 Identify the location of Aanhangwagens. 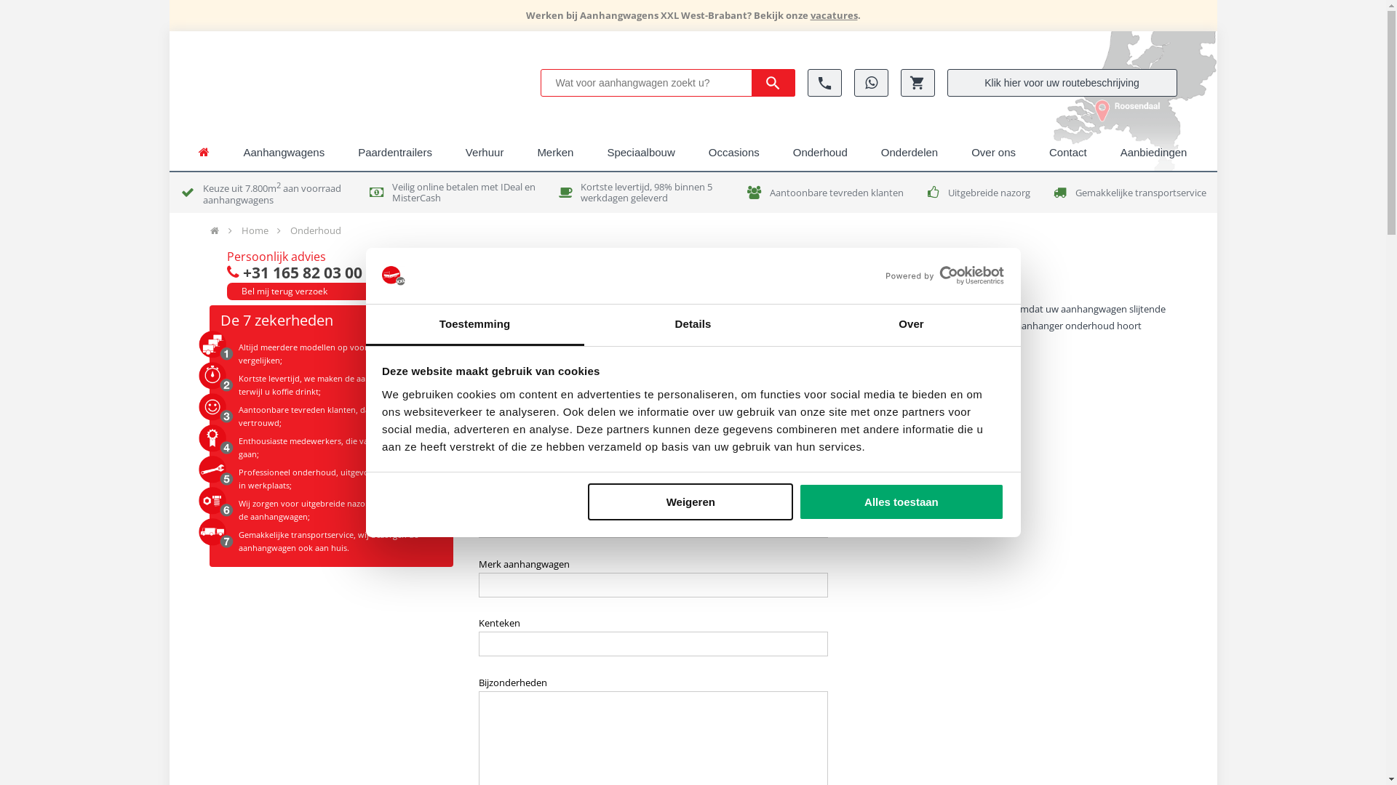
(284, 153).